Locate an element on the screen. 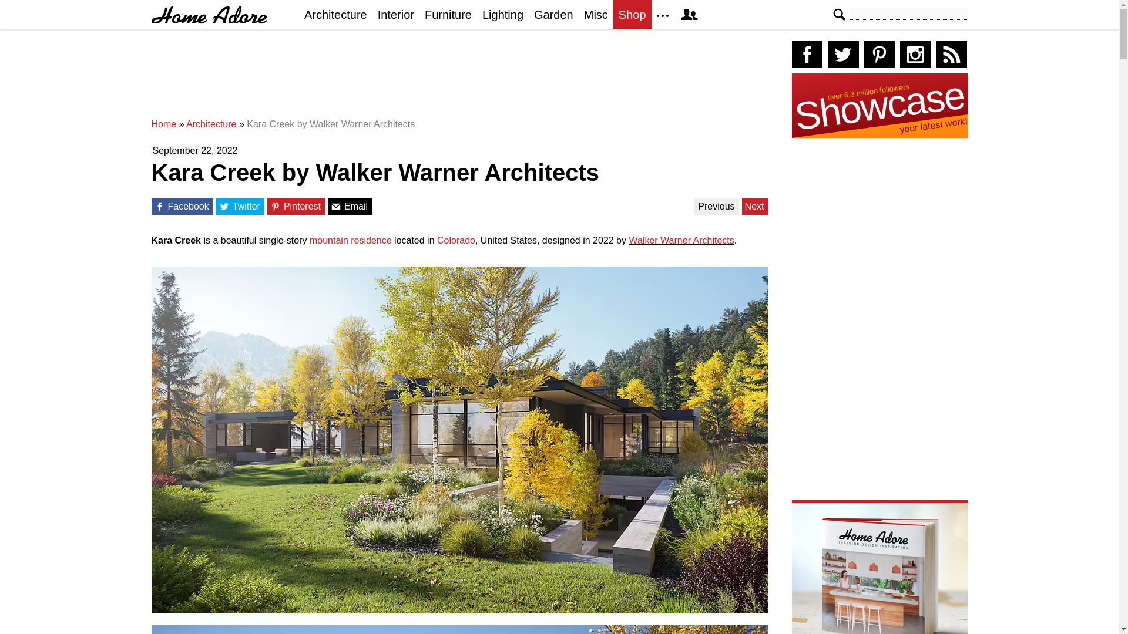 The height and width of the screenshot is (634, 1128). Member Area is located at coordinates (689, 14).